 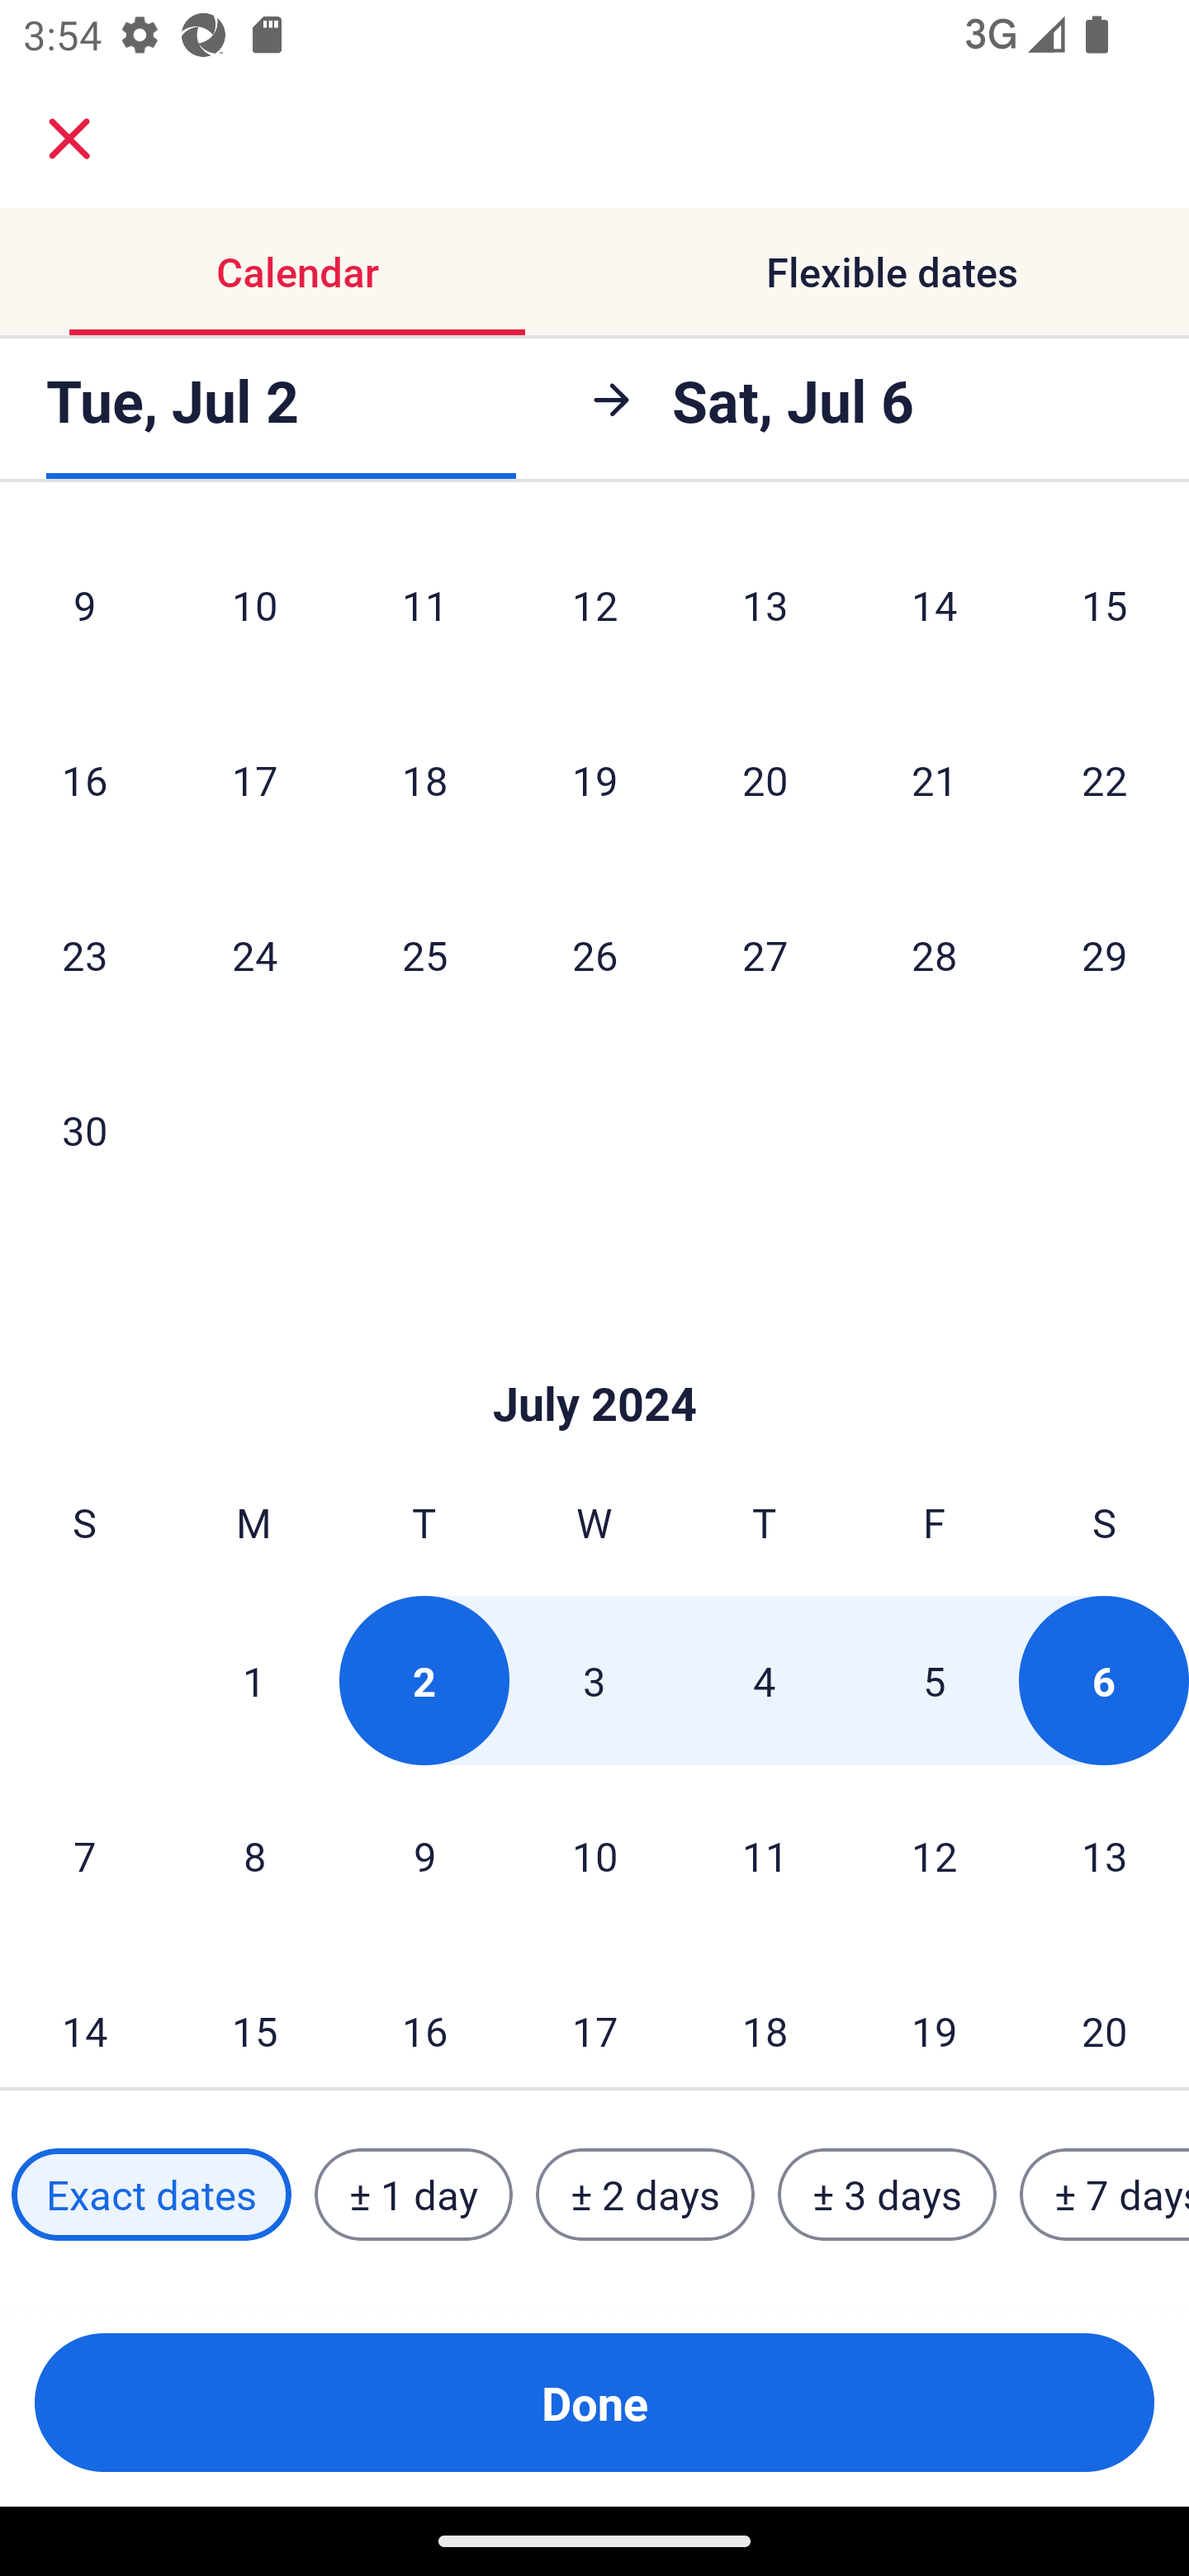 I want to click on 19 Wednesday, June 19, 2024, so click(x=594, y=780).